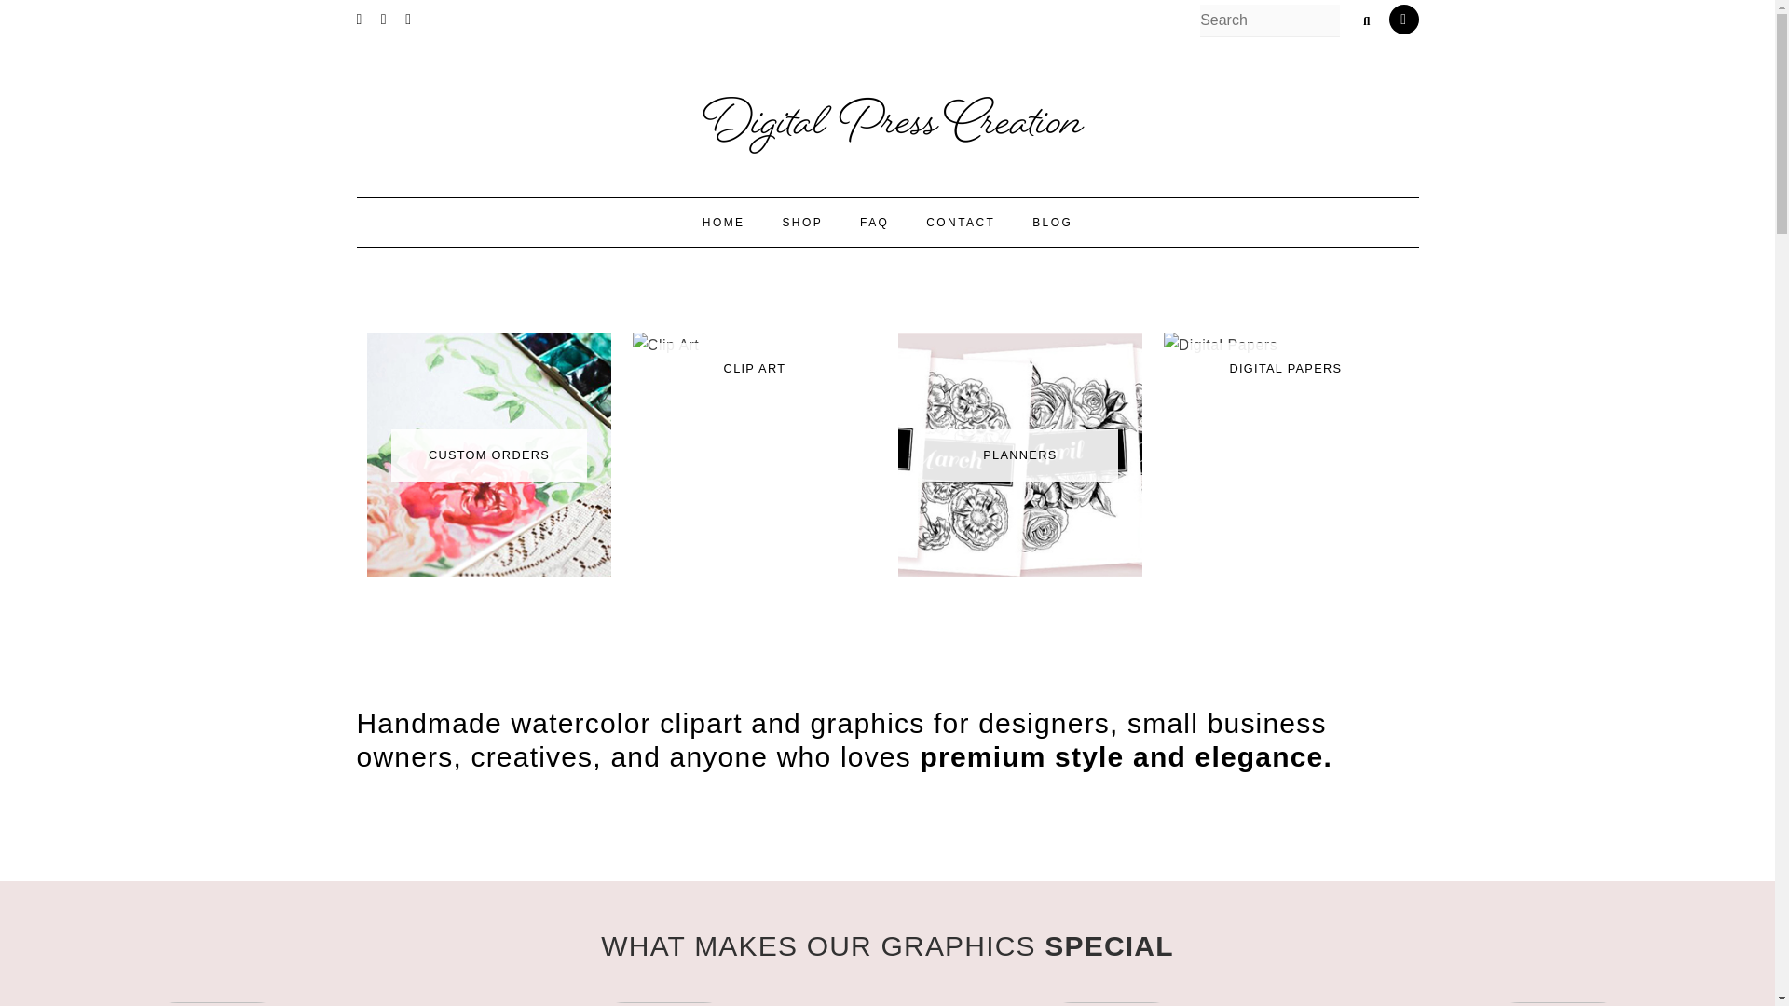  Describe the element at coordinates (801, 222) in the screenshot. I see `SHOP` at that location.